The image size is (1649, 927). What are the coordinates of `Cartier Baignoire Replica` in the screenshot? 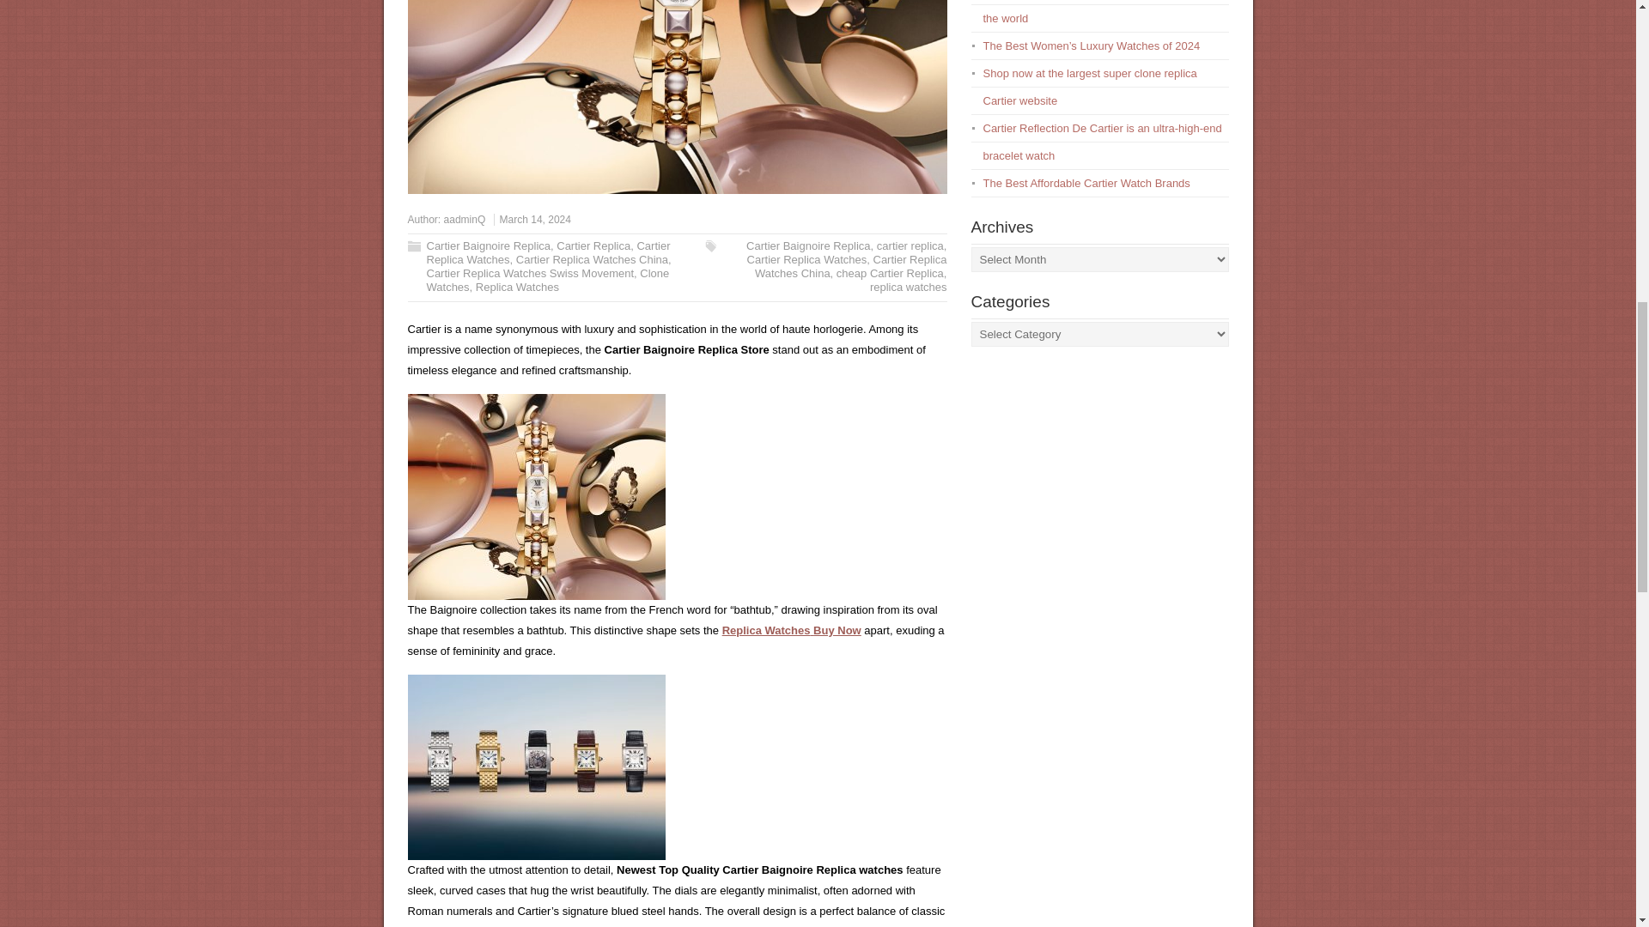 It's located at (808, 245).